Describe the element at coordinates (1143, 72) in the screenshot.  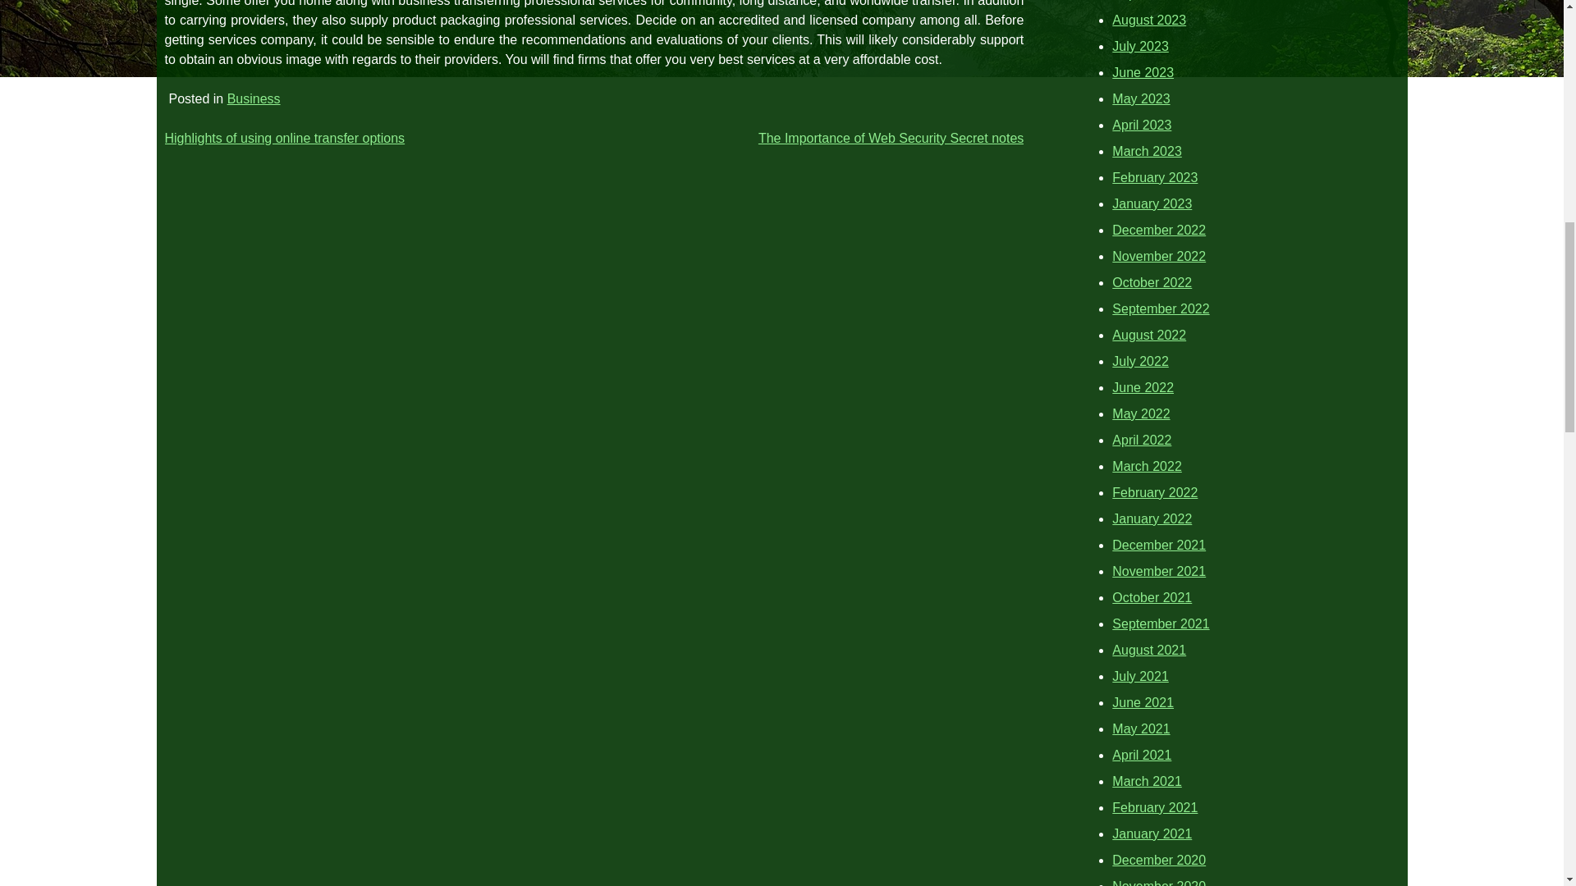
I see `June 2023` at that location.